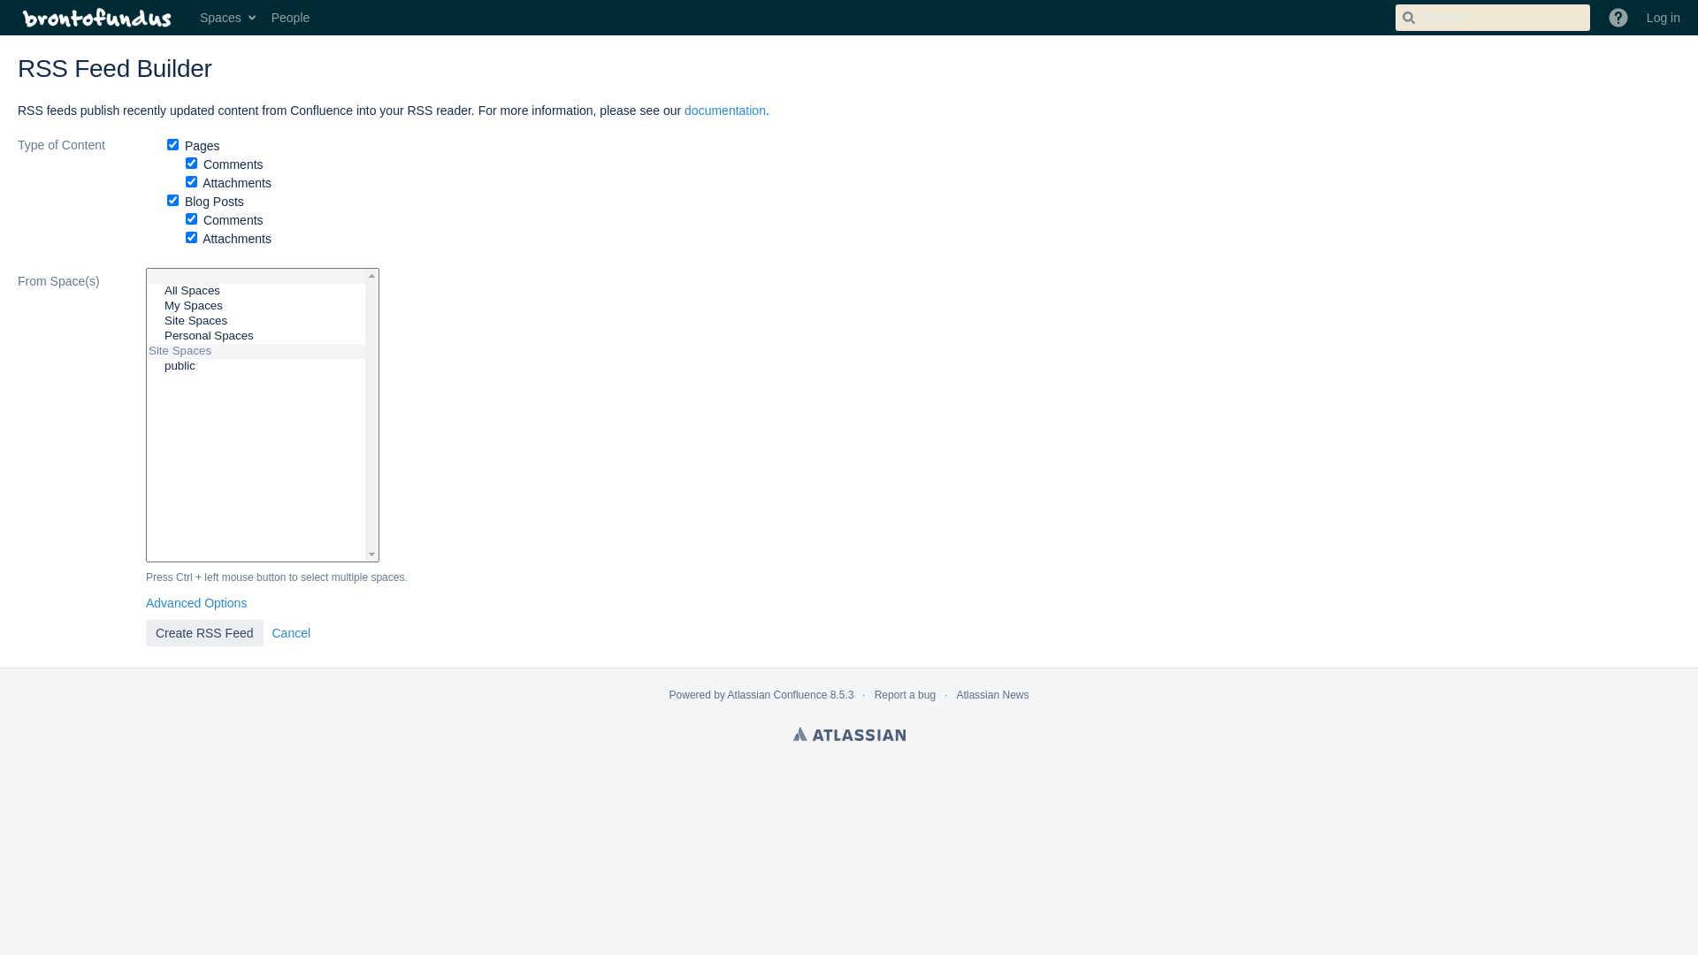 The height and width of the screenshot is (955, 1698). I want to click on Cancel, so click(291, 633).